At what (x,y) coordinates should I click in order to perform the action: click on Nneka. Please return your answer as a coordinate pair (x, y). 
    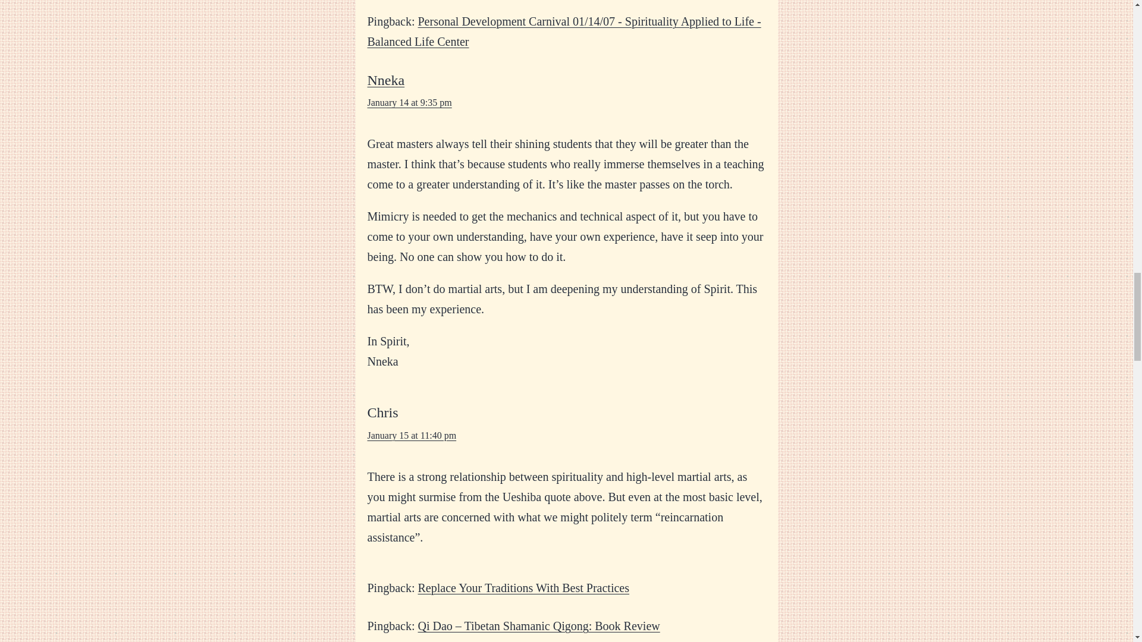
    Looking at the image, I should click on (387, 80).